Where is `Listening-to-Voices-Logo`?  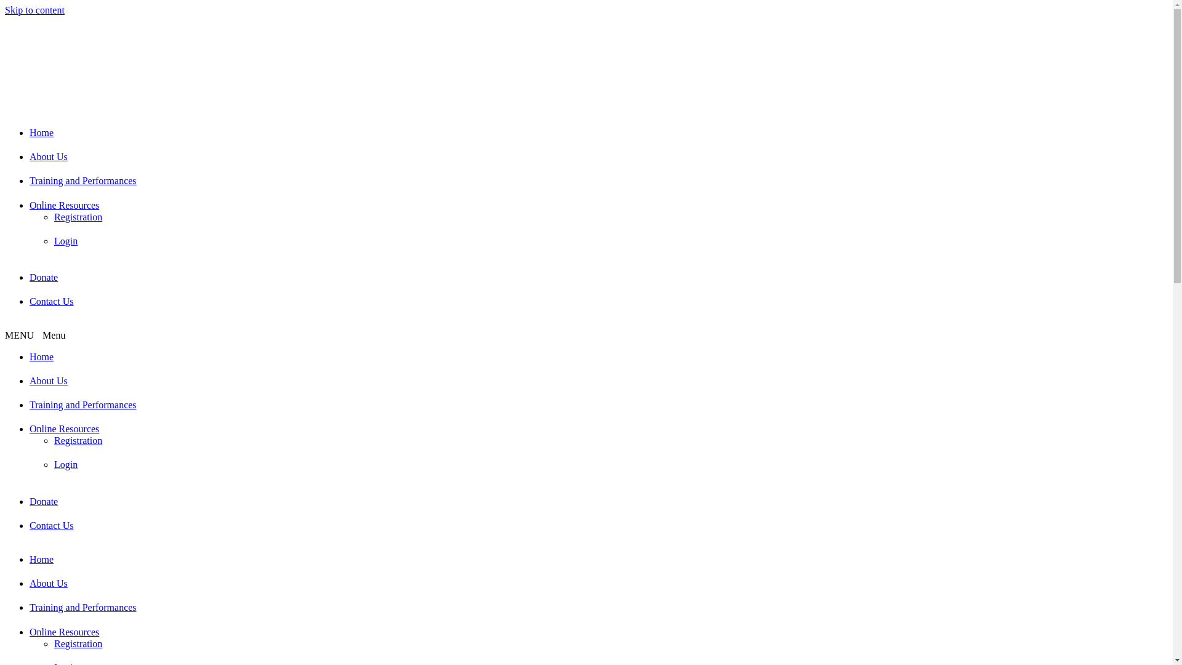
Listening-to-Voices-Logo is located at coordinates (66, 65).